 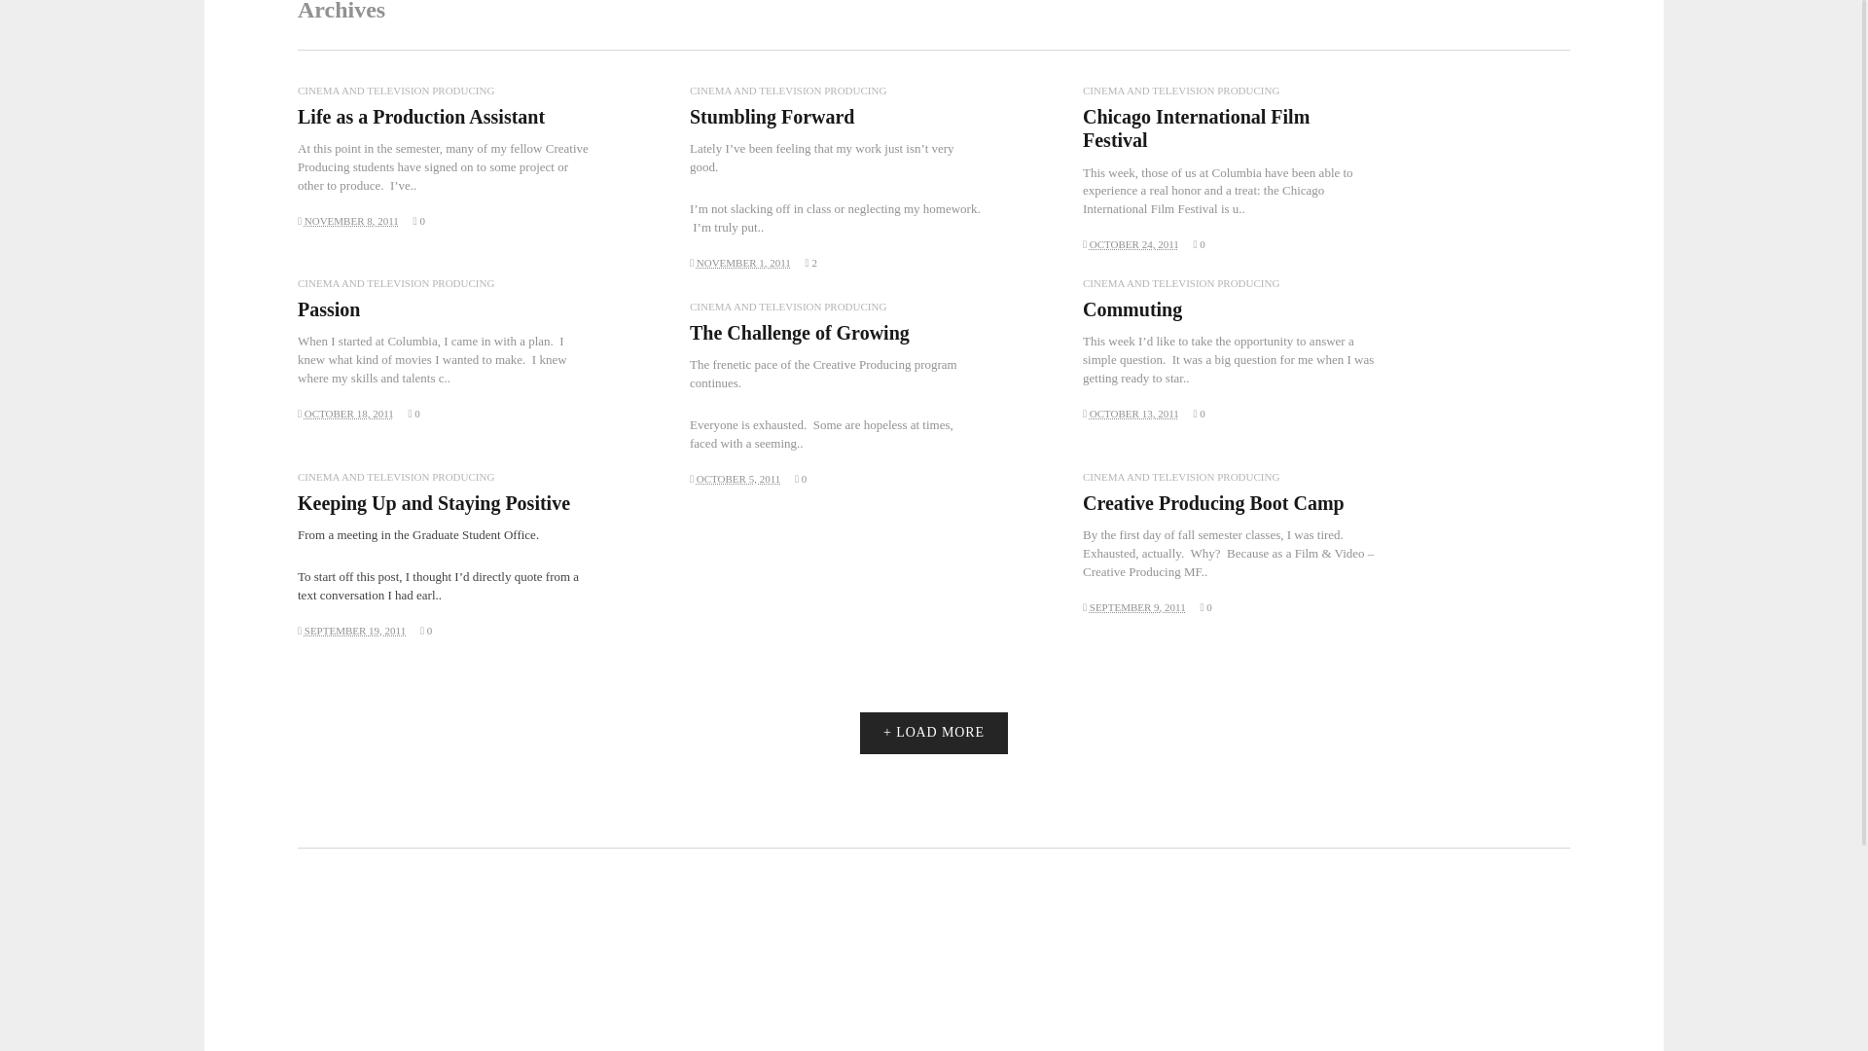 What do you see at coordinates (1196, 128) in the screenshot?
I see `Chicago International Film Festival` at bounding box center [1196, 128].